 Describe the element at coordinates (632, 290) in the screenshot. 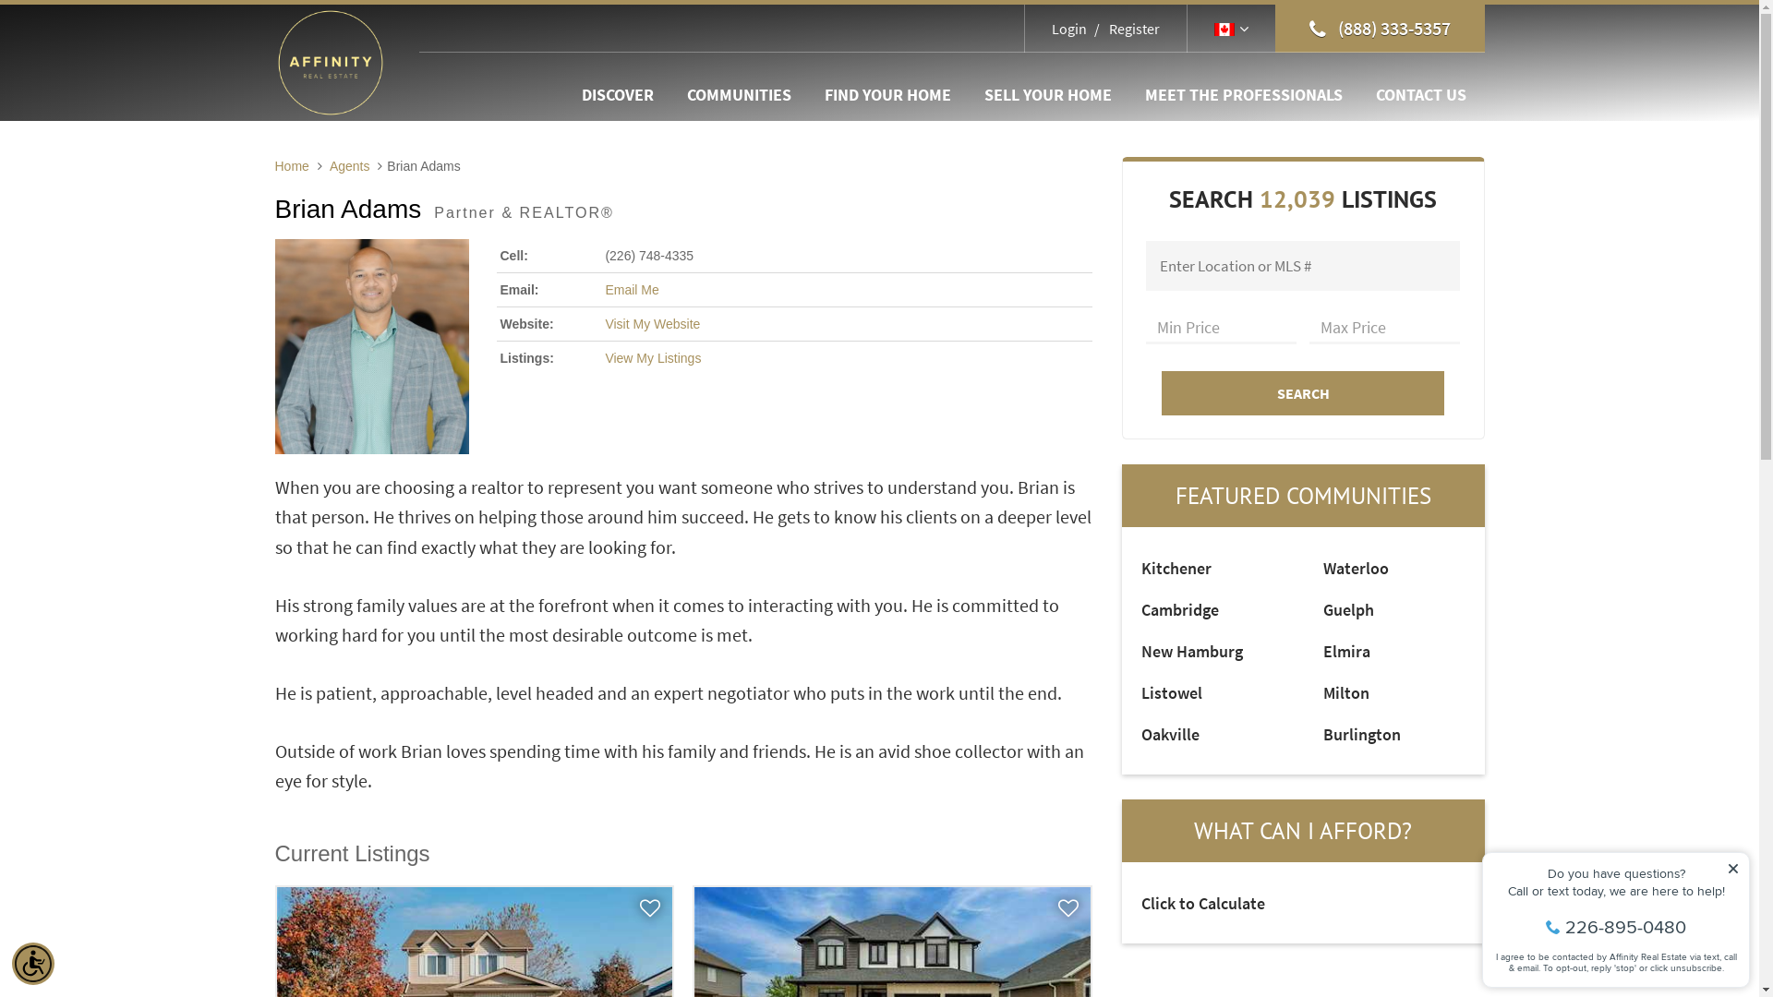

I see `Email Me` at that location.